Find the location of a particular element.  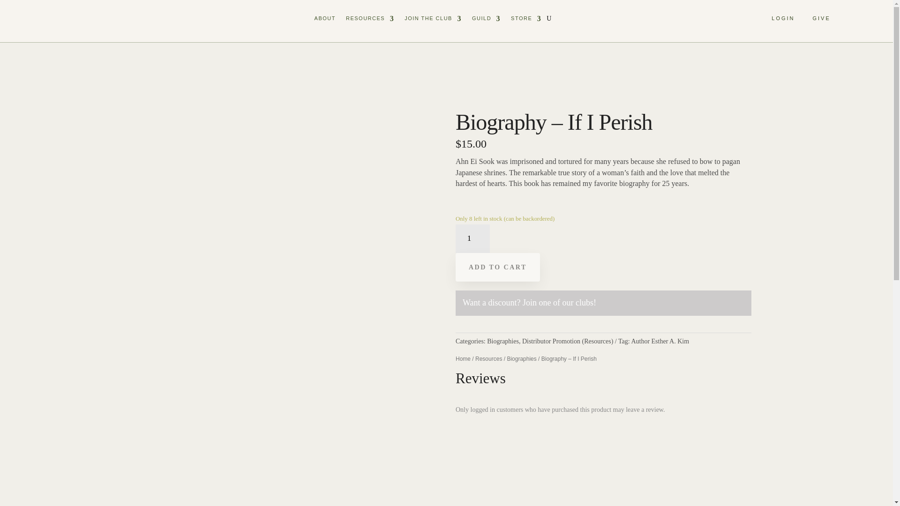

Resources is located at coordinates (488, 359).